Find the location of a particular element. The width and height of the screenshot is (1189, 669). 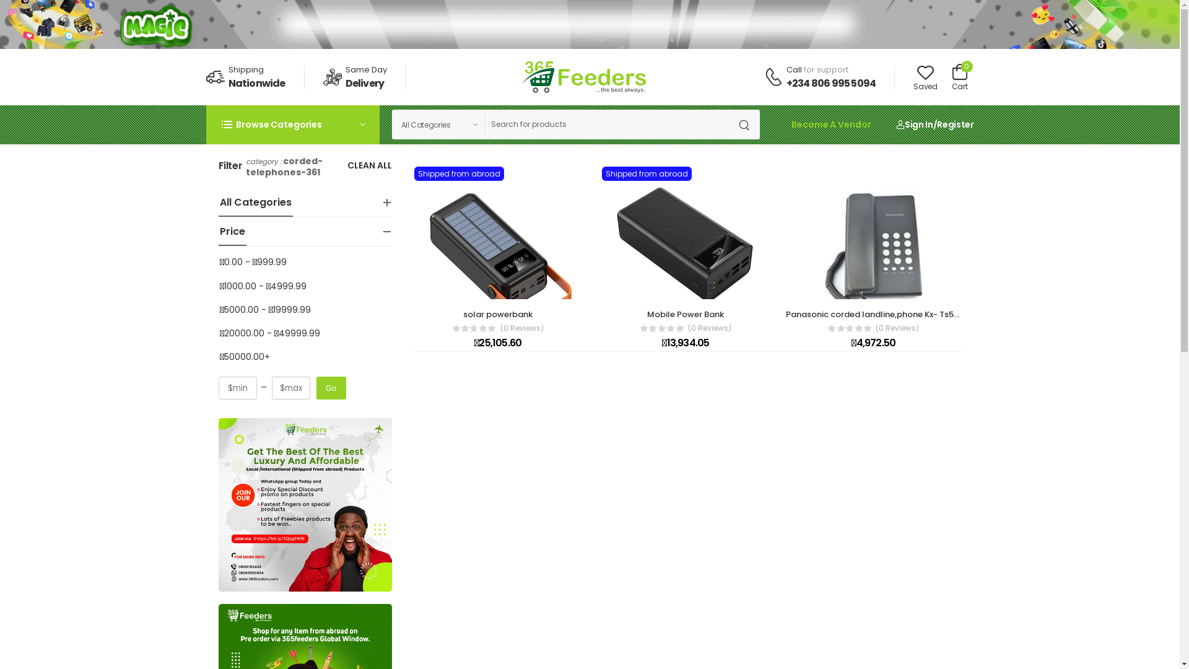

Sign In is located at coordinates (914, 125).